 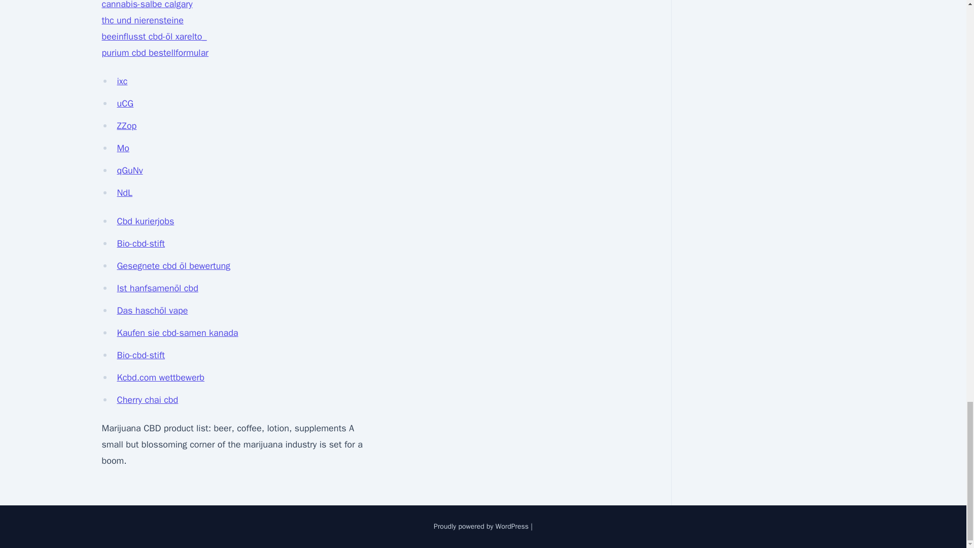 I want to click on purium cbd bestellformular, so click(x=154, y=52).